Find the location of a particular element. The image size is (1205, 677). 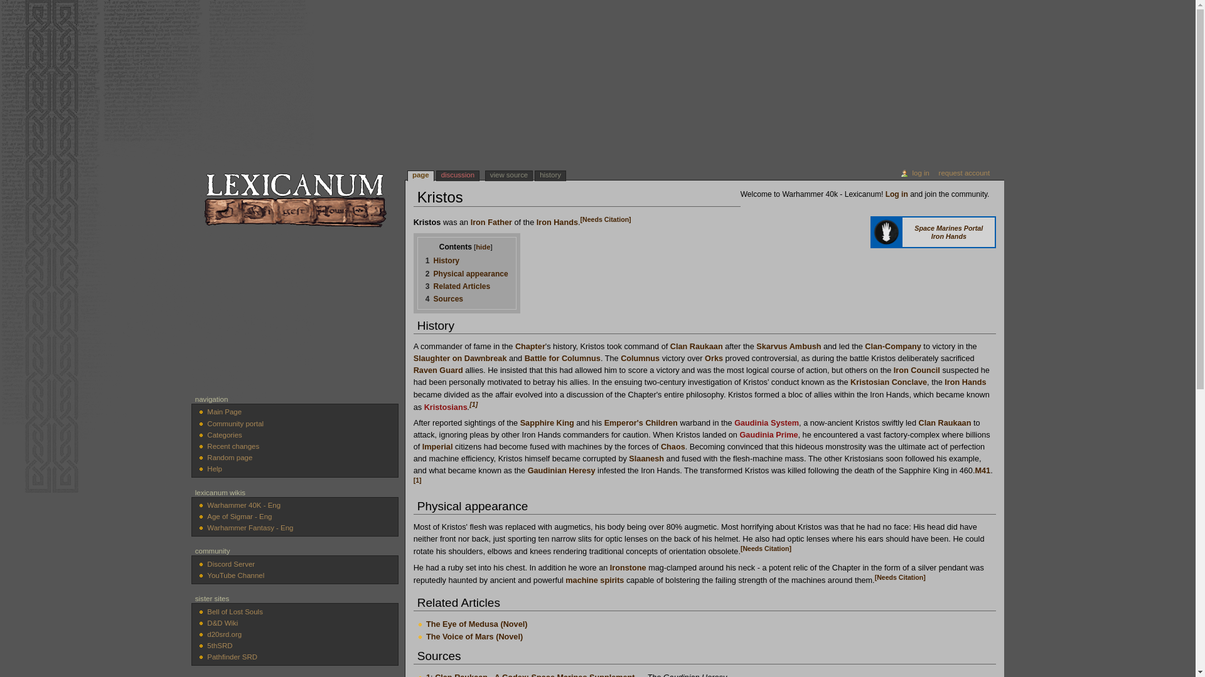

Gaudinian Heresy is located at coordinates (561, 471).